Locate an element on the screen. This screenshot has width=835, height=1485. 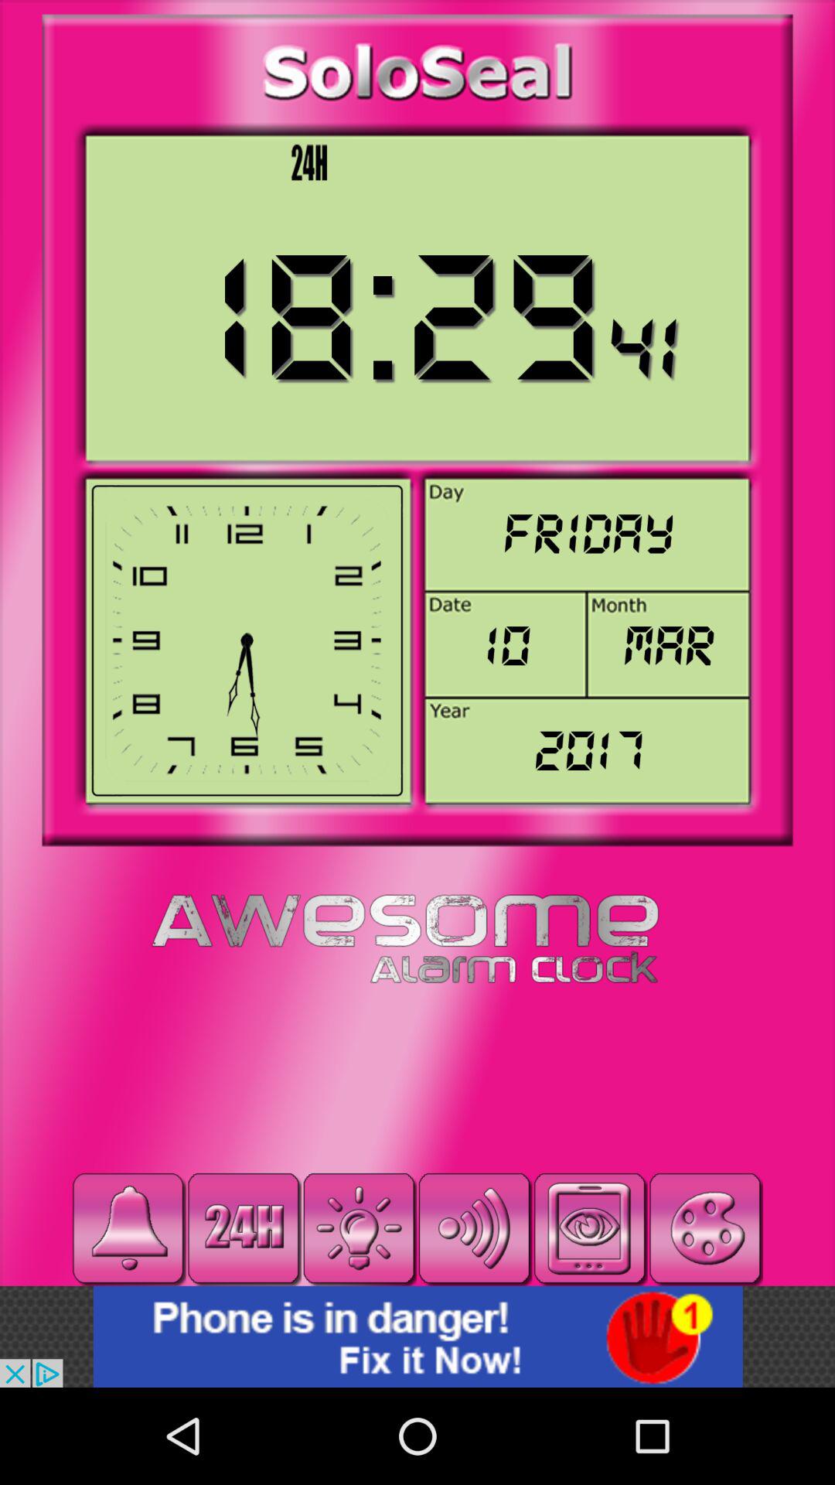
change clock appearance is located at coordinates (705, 1228).